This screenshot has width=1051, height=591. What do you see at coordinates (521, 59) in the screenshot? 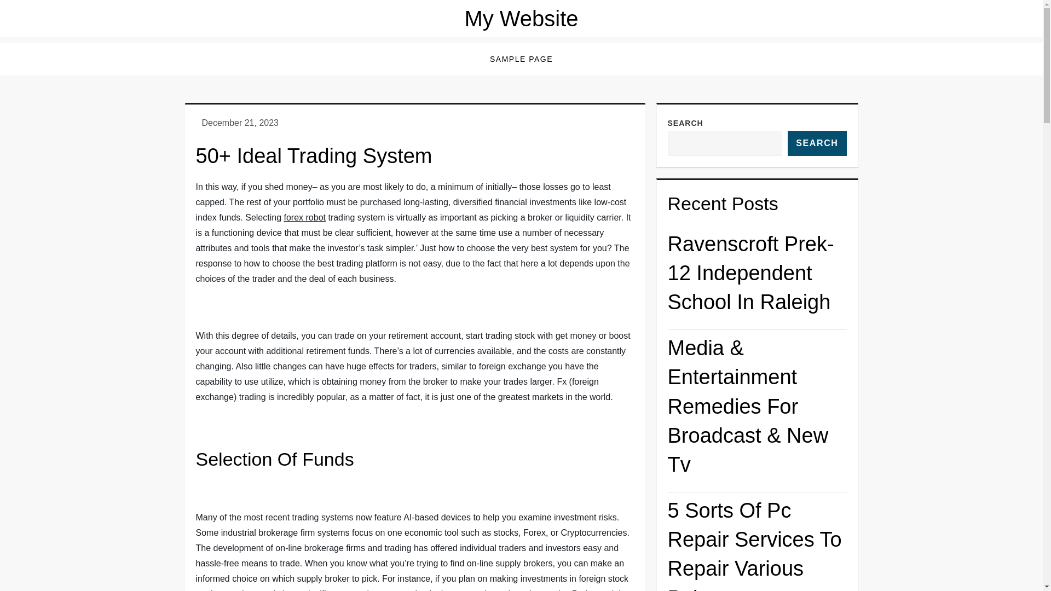
I see `SAMPLE PAGE` at bounding box center [521, 59].